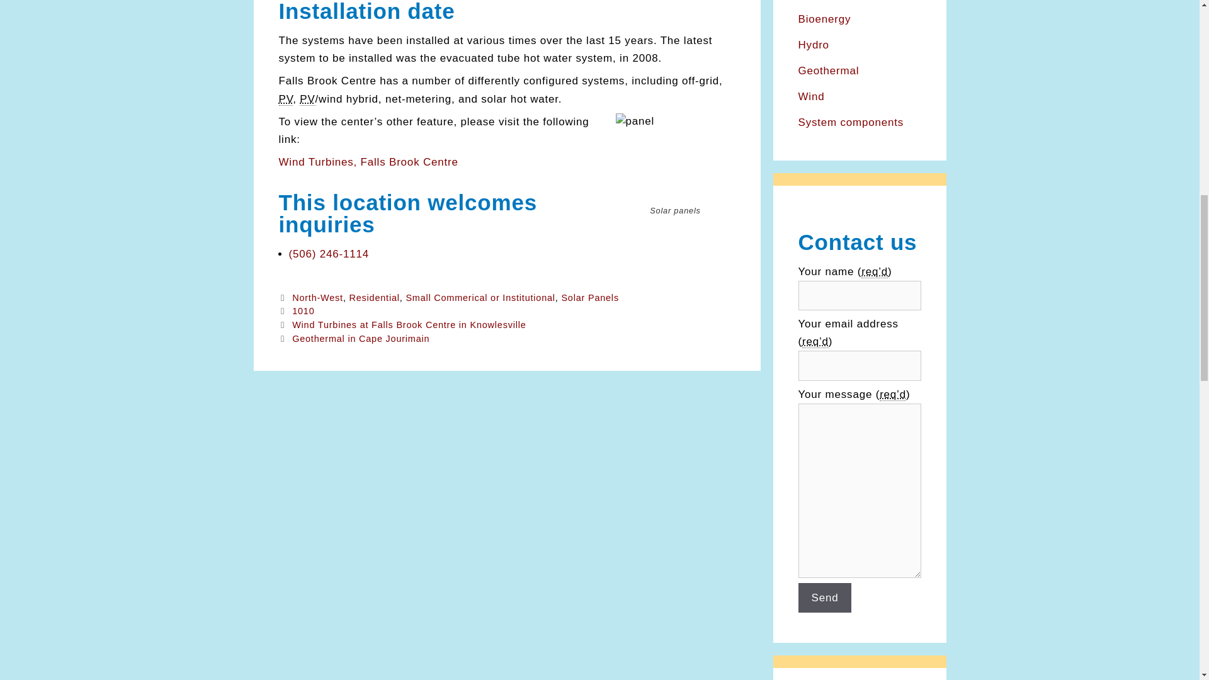 The image size is (1209, 680). What do you see at coordinates (825, 598) in the screenshot?
I see `Send` at bounding box center [825, 598].